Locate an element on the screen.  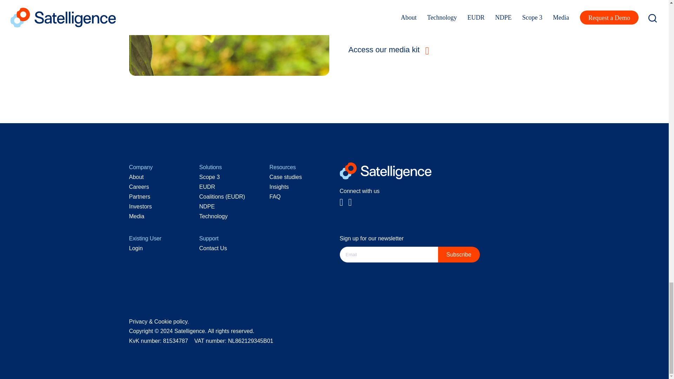
Subscribe is located at coordinates (459, 255).